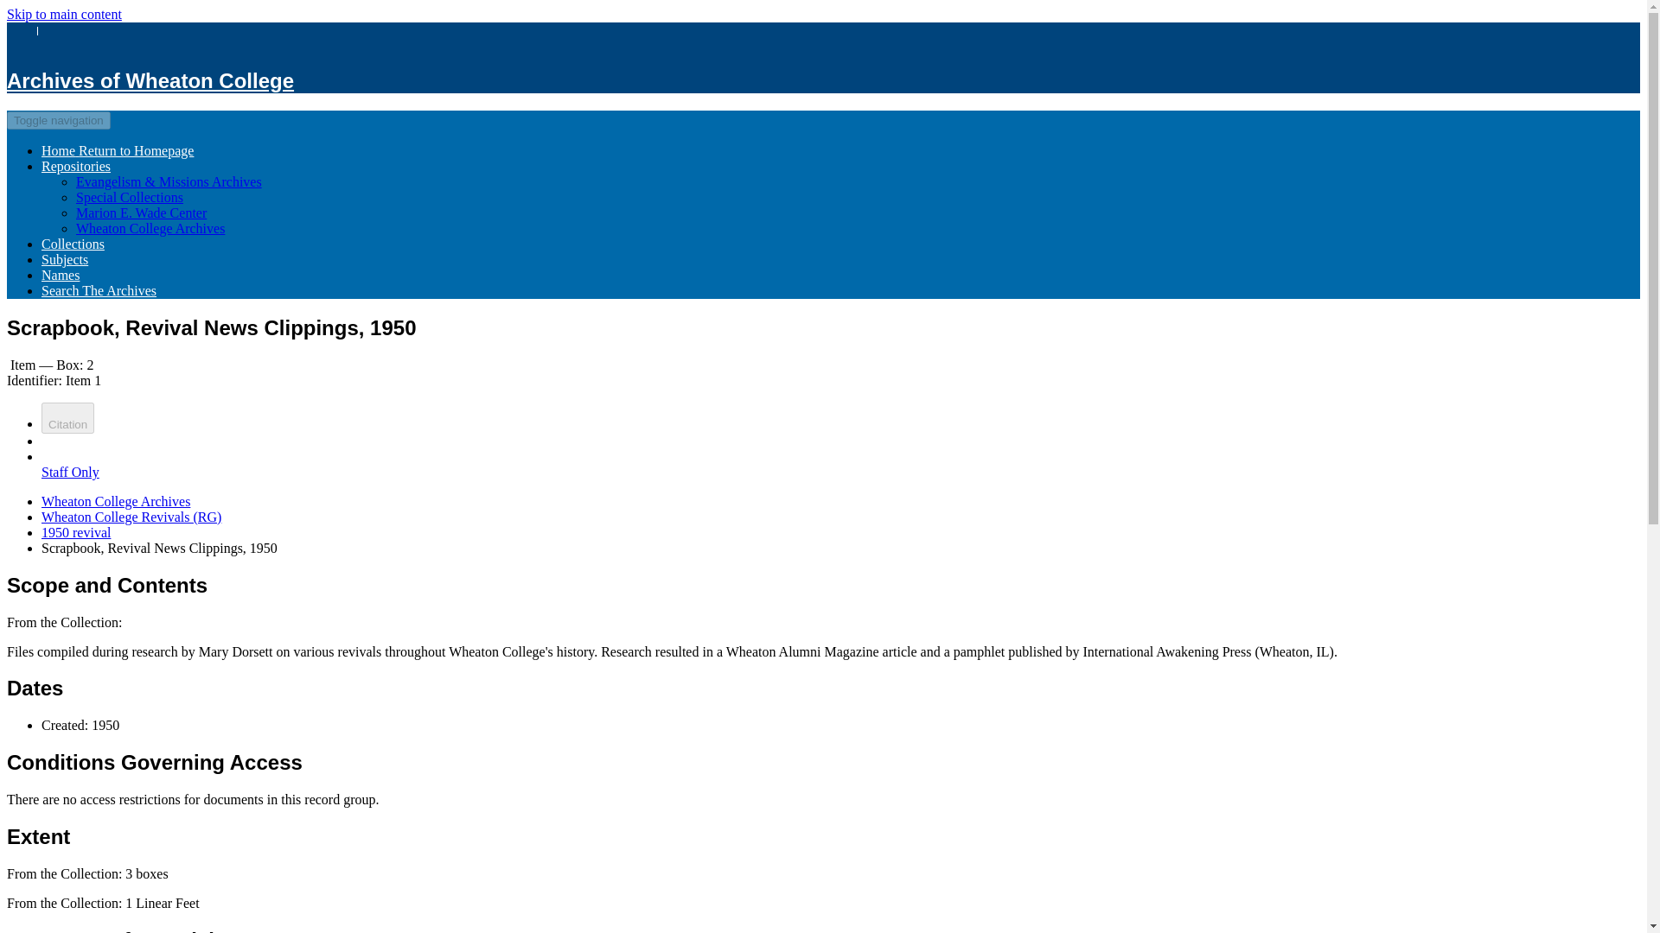  Describe the element at coordinates (150, 79) in the screenshot. I see `Return to the Archives of Wheaton College homepage` at that location.